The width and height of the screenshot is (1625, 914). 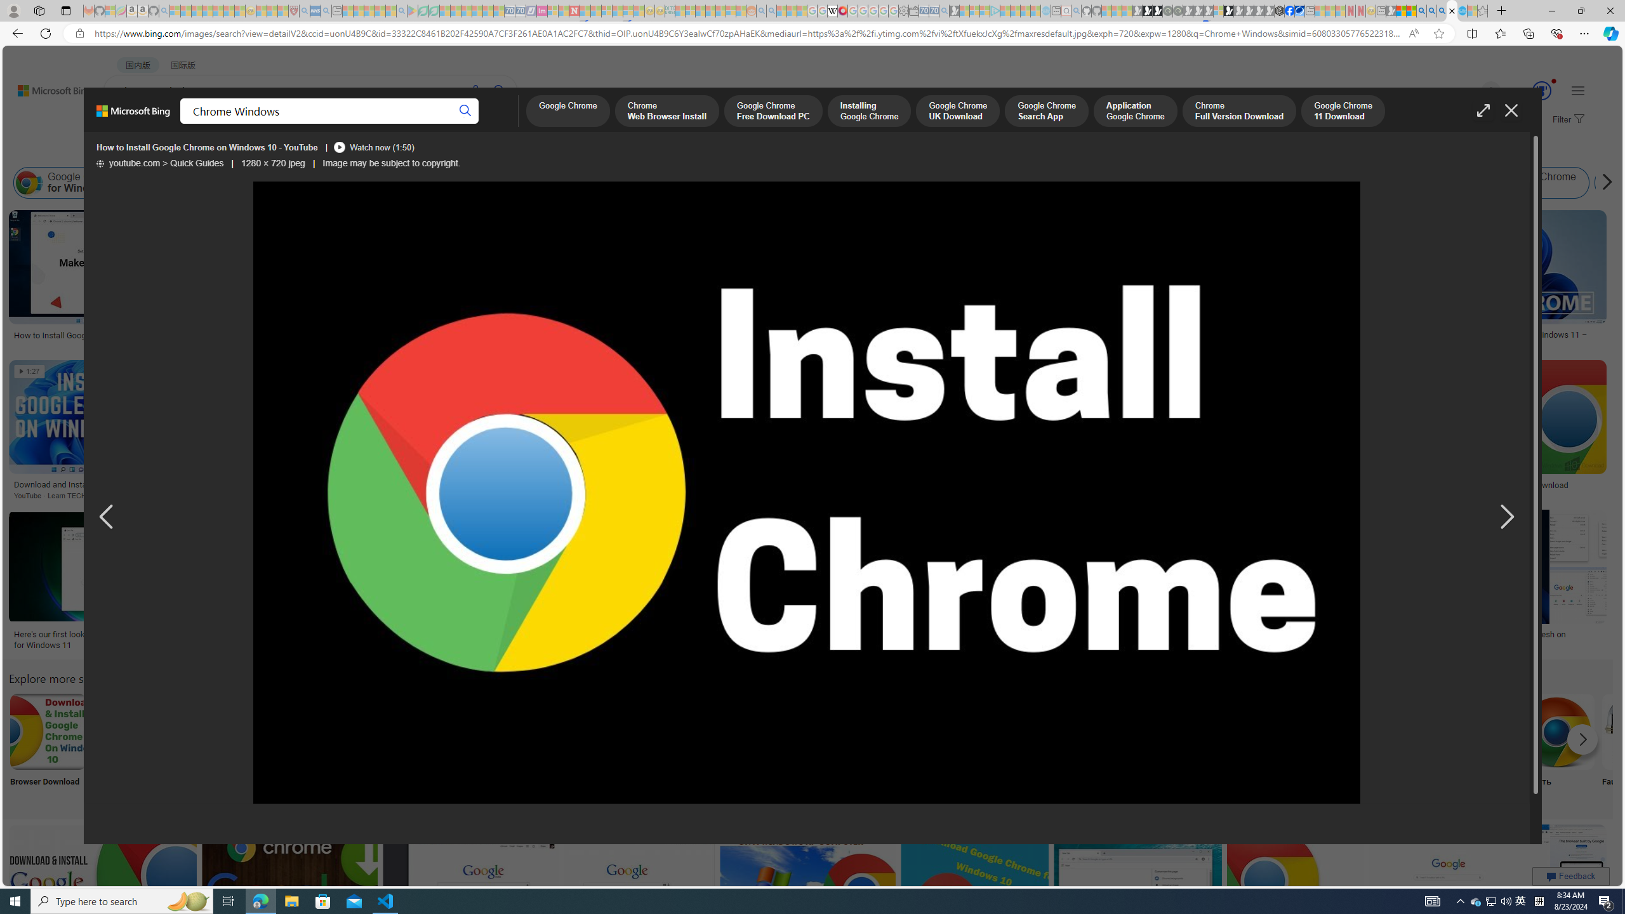 I want to click on New tab - Sleeping, so click(x=1380, y=11).